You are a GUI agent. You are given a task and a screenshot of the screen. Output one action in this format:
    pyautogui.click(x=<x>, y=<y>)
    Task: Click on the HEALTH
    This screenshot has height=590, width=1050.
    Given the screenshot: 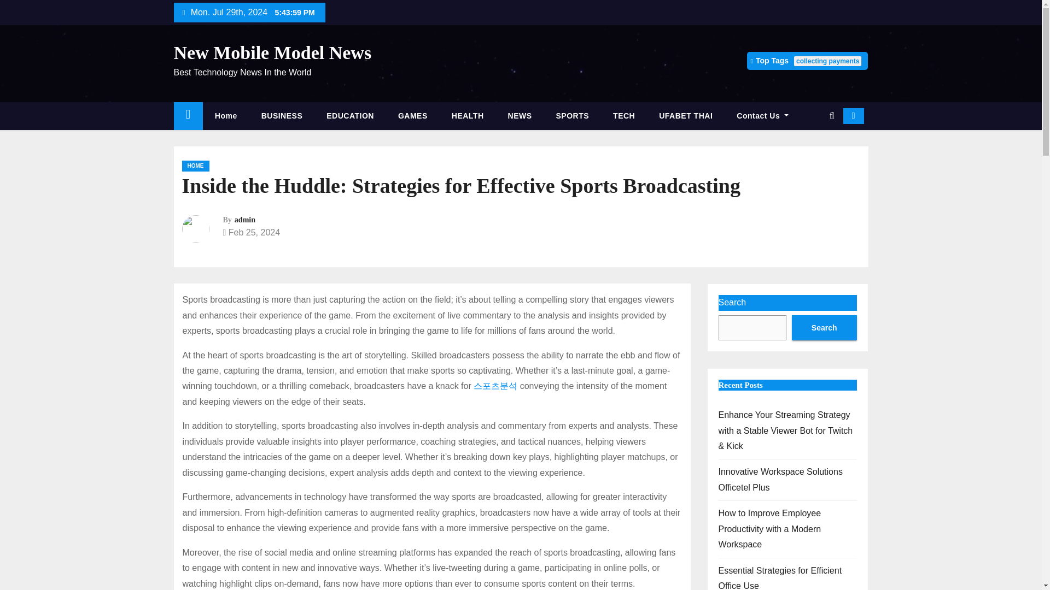 What is the action you would take?
    pyautogui.click(x=468, y=116)
    